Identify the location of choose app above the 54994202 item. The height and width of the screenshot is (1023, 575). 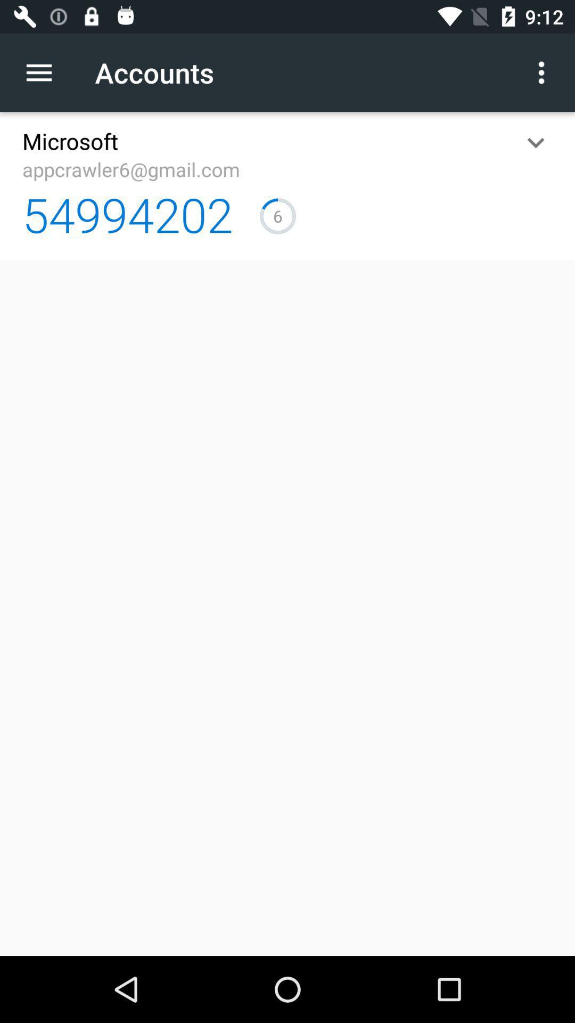
(131, 169).